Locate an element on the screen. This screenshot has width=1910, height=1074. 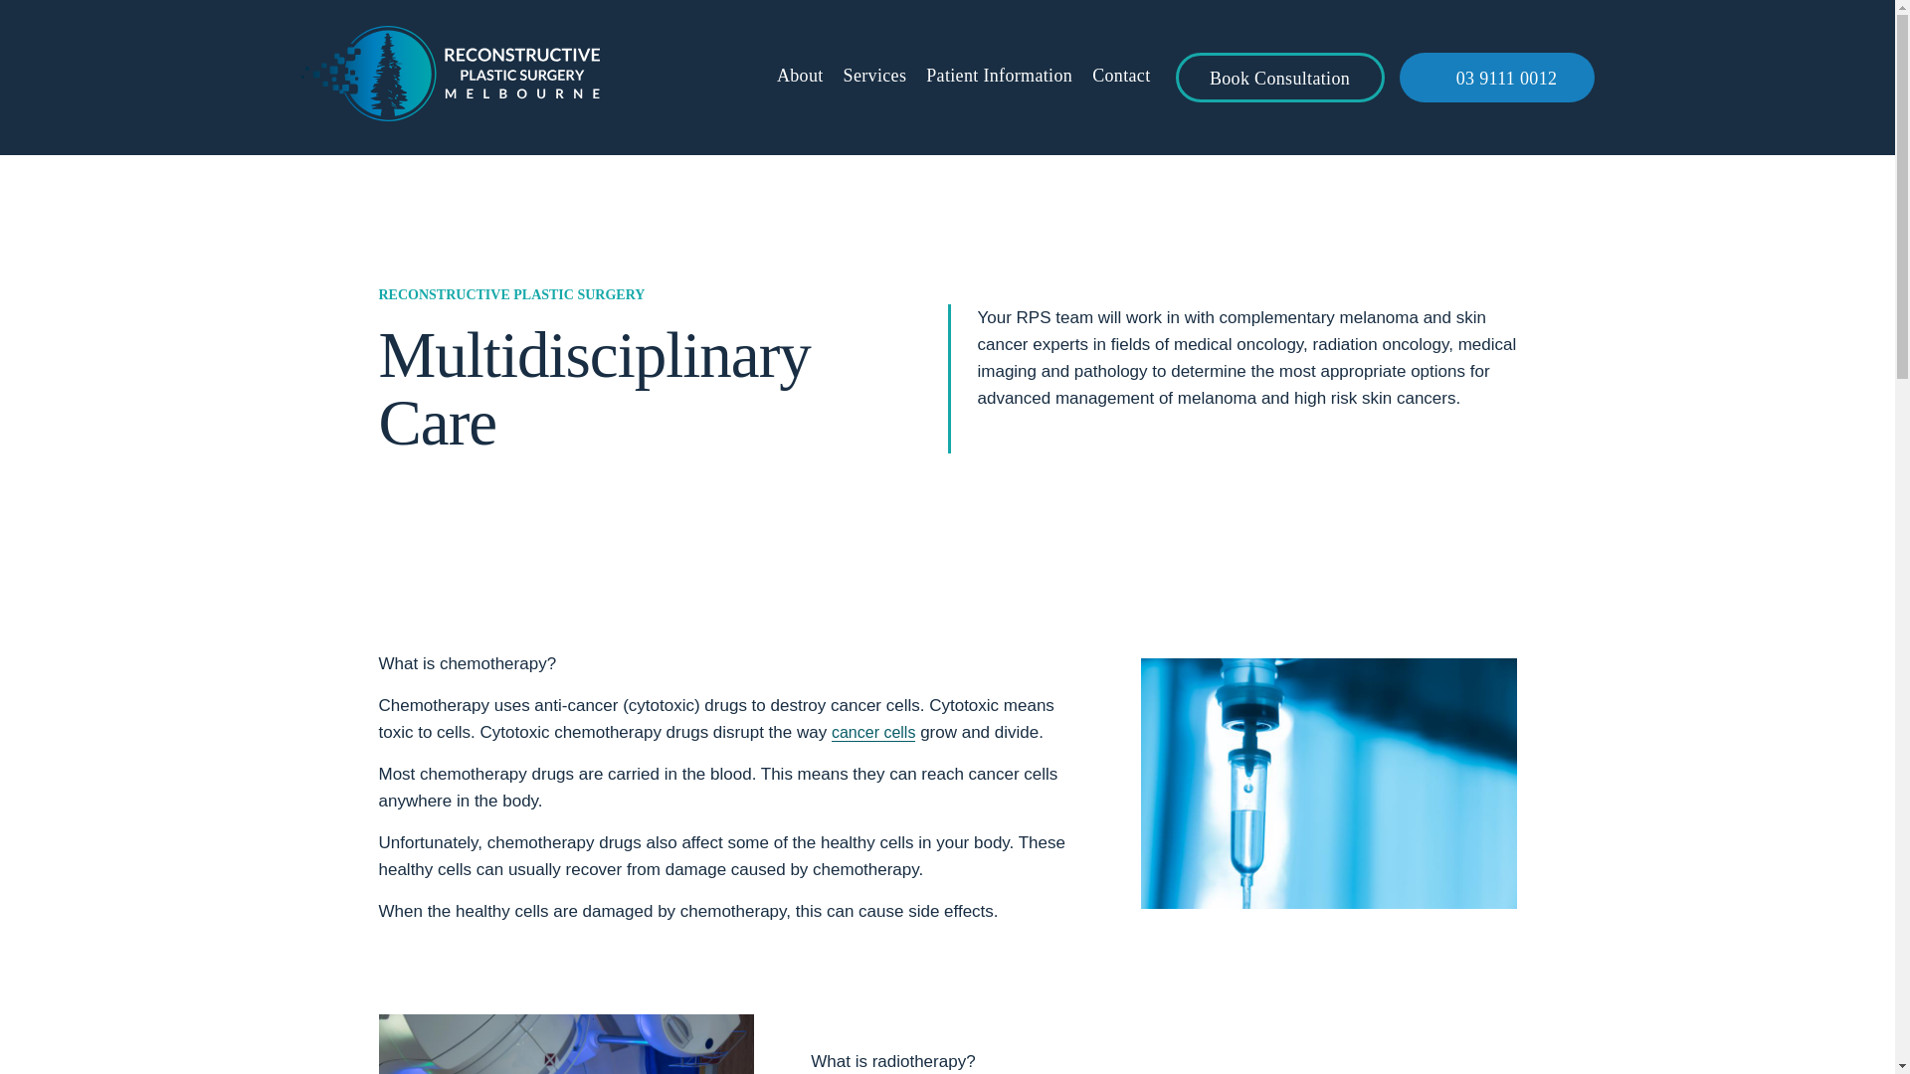
cancer cells is located at coordinates (872, 732).